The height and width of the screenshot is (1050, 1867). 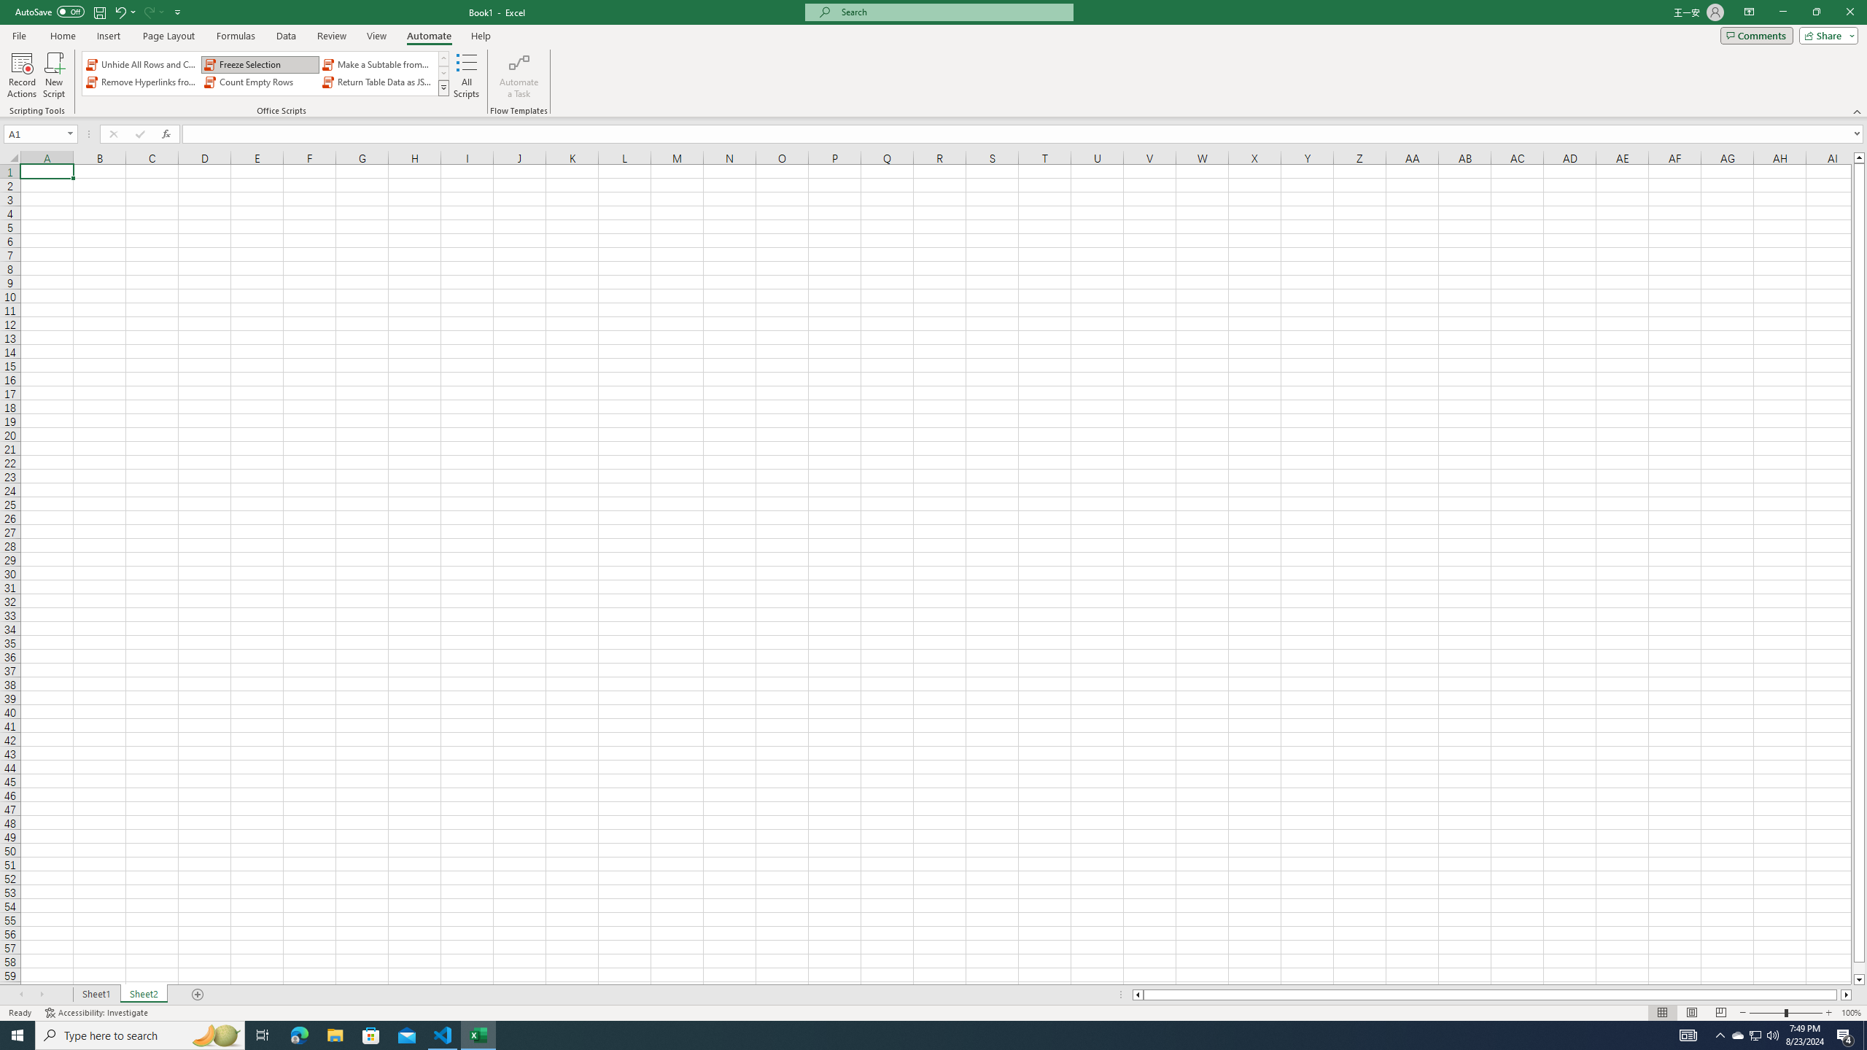 I want to click on Row up, so click(x=443, y=58).